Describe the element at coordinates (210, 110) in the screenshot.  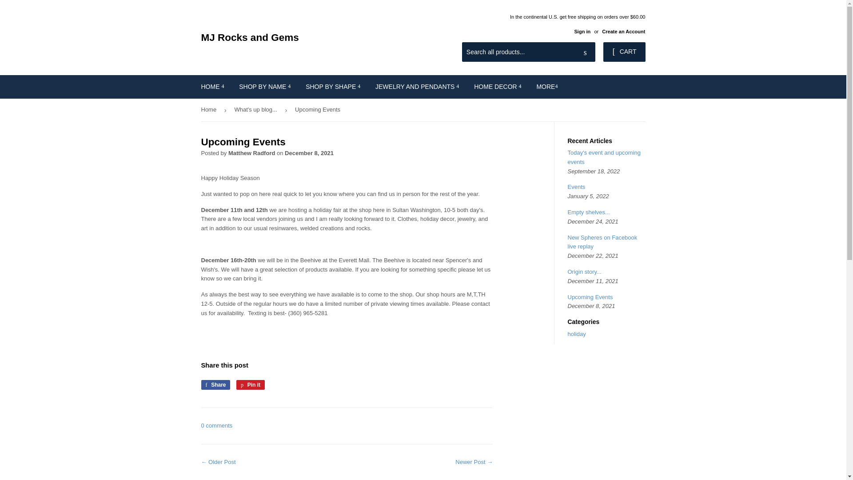
I see `Back to the frontpage` at that location.